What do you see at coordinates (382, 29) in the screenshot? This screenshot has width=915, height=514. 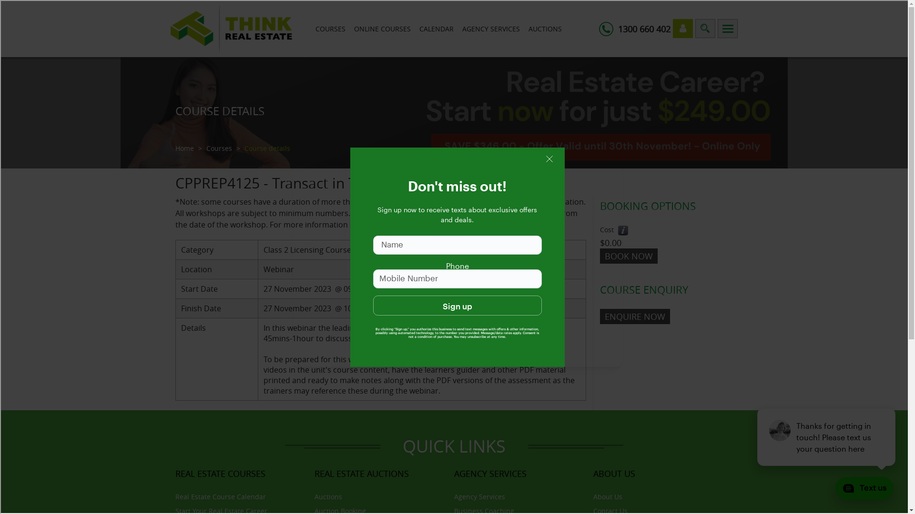 I see `ONLINE COURSES` at bounding box center [382, 29].